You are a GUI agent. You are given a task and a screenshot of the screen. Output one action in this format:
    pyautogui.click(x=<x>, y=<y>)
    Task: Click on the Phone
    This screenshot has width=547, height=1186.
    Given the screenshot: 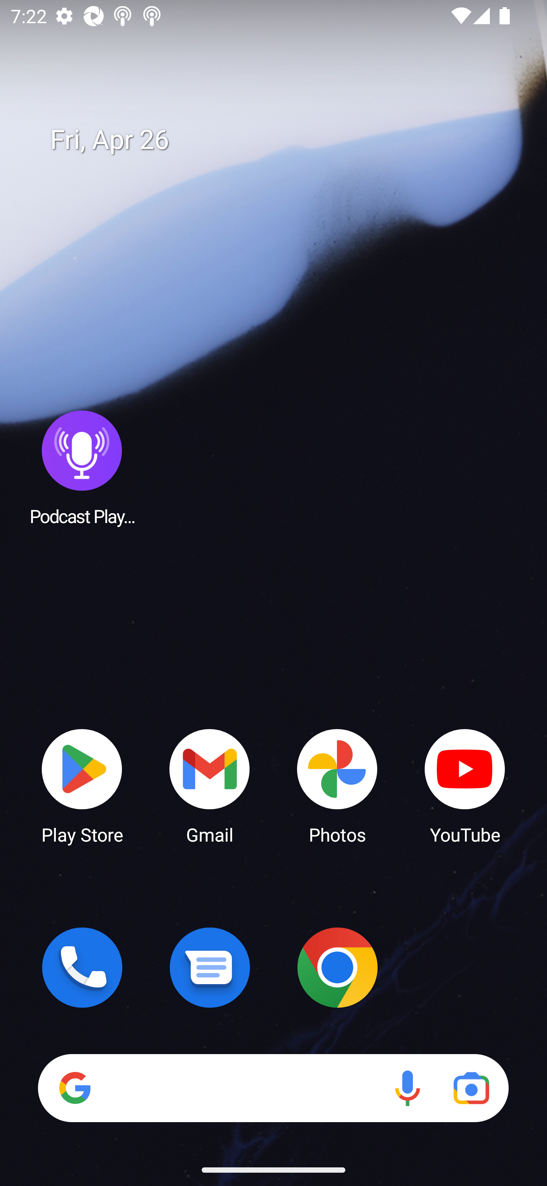 What is the action you would take?
    pyautogui.click(x=82, y=967)
    